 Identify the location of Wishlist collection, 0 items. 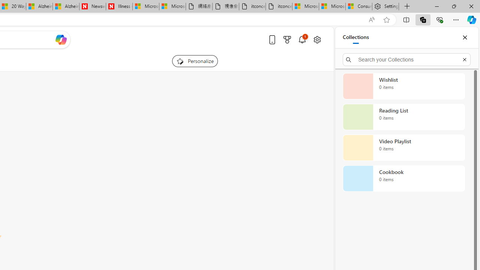
(403, 86).